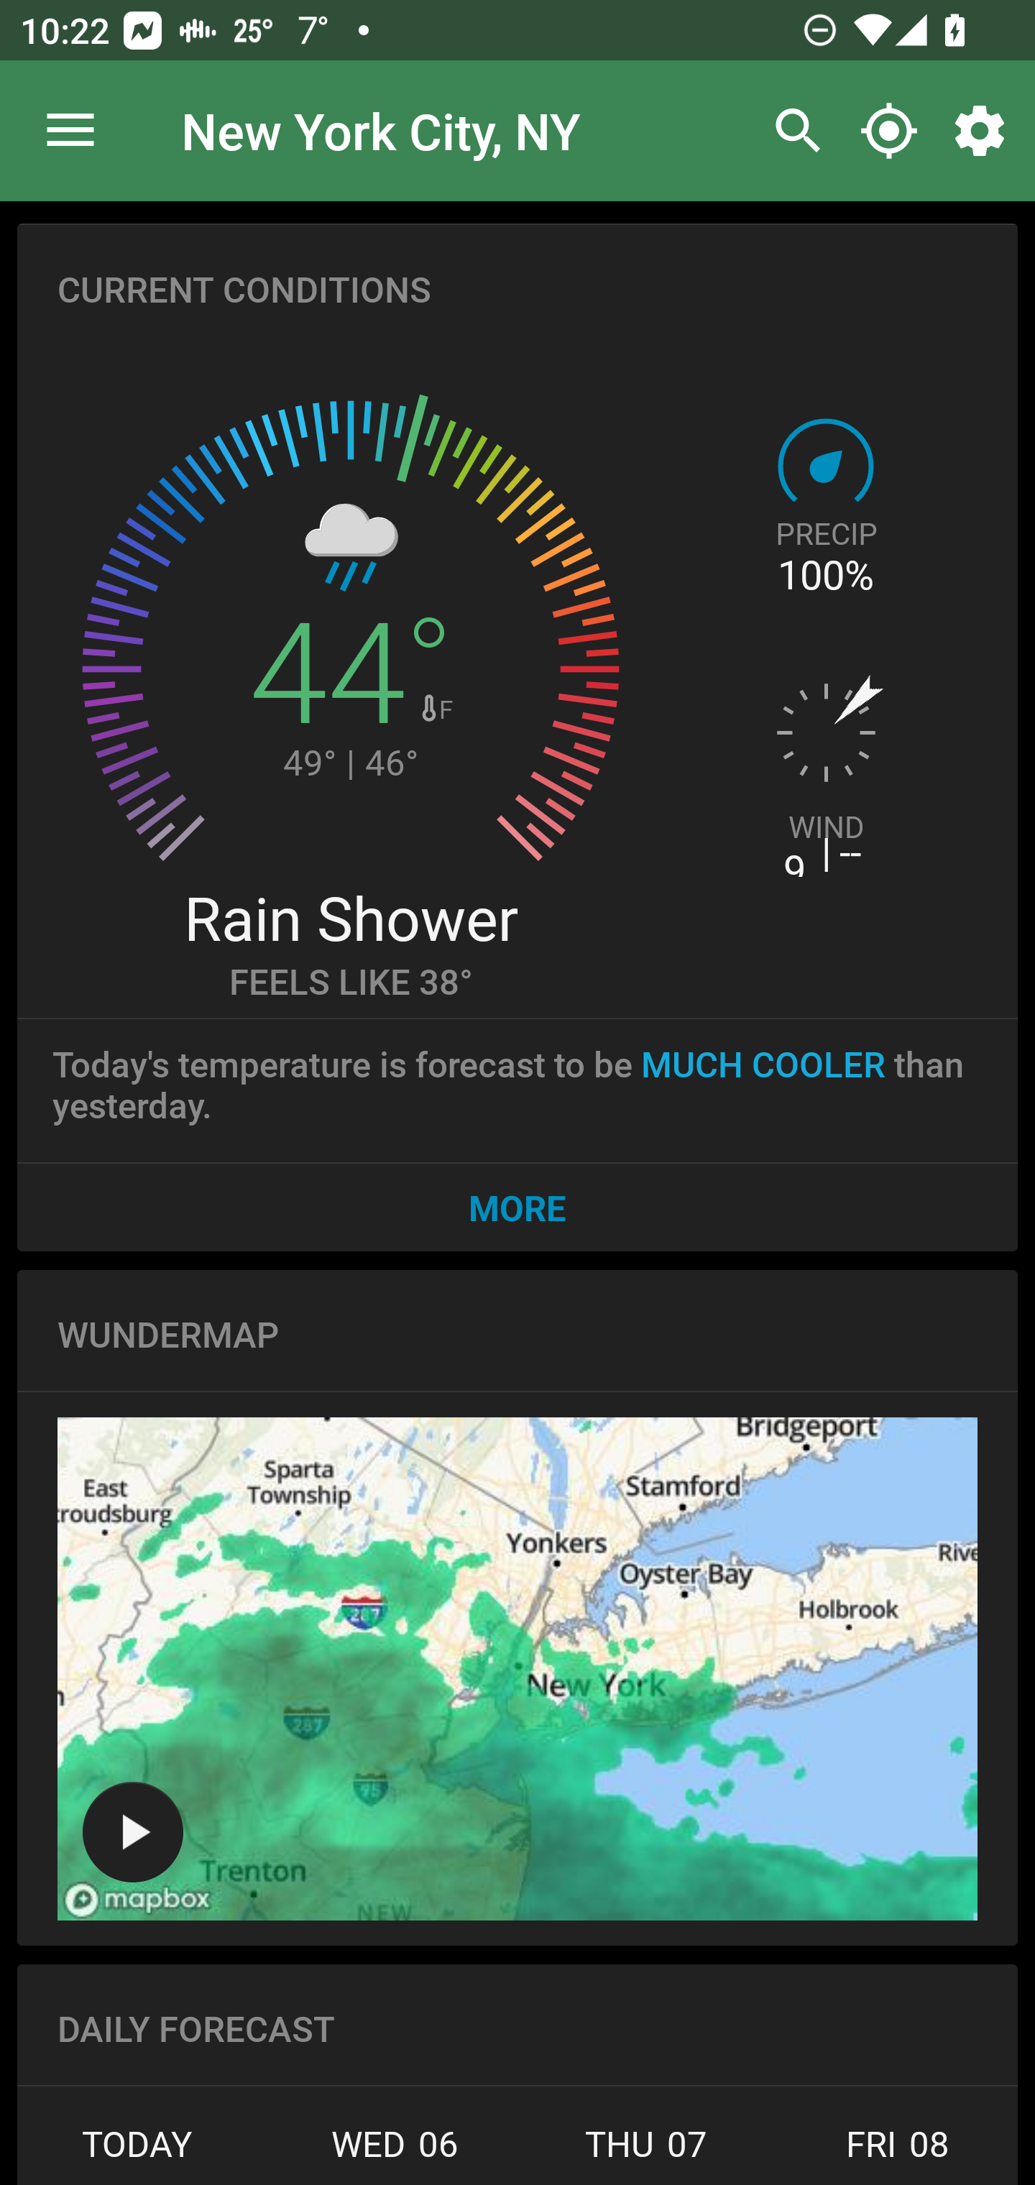 This screenshot has width=1035, height=2185. I want to click on Rain Shower, so click(350, 916).